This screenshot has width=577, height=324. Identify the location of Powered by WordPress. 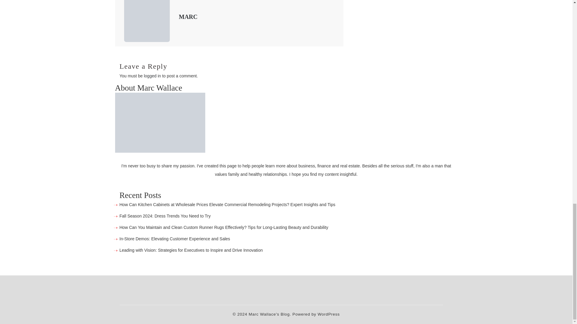
(316, 314).